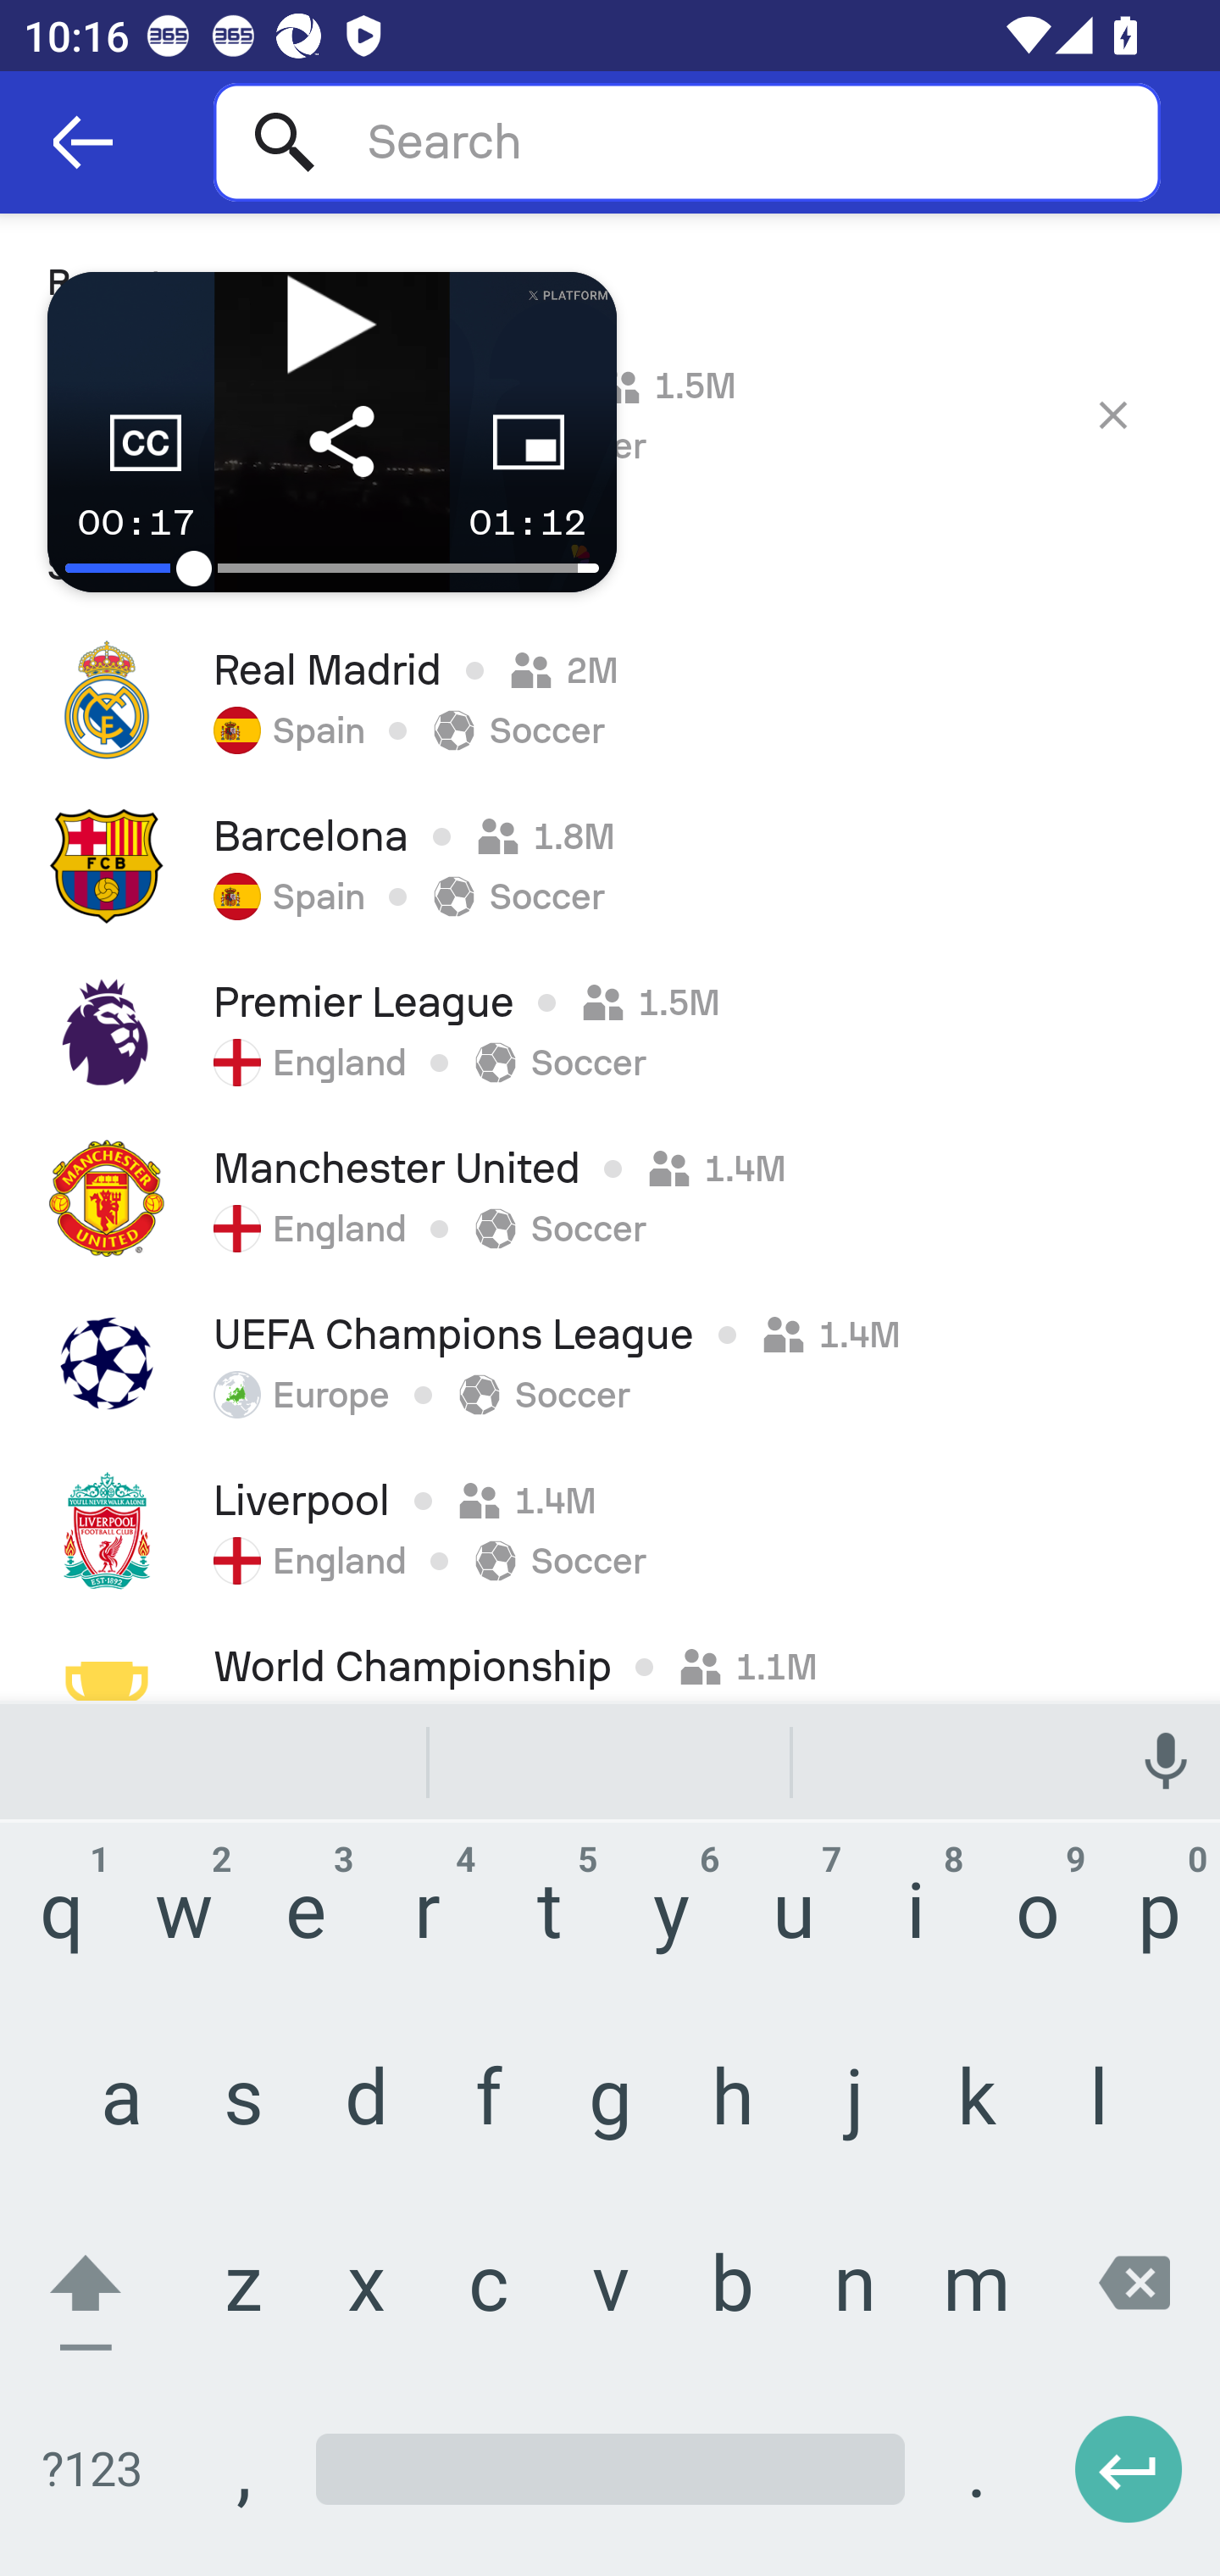 This screenshot has height=2576, width=1220. Describe the element at coordinates (610, 1363) in the screenshot. I see `UEFA Champions League 1.4M Europe Soccer` at that location.